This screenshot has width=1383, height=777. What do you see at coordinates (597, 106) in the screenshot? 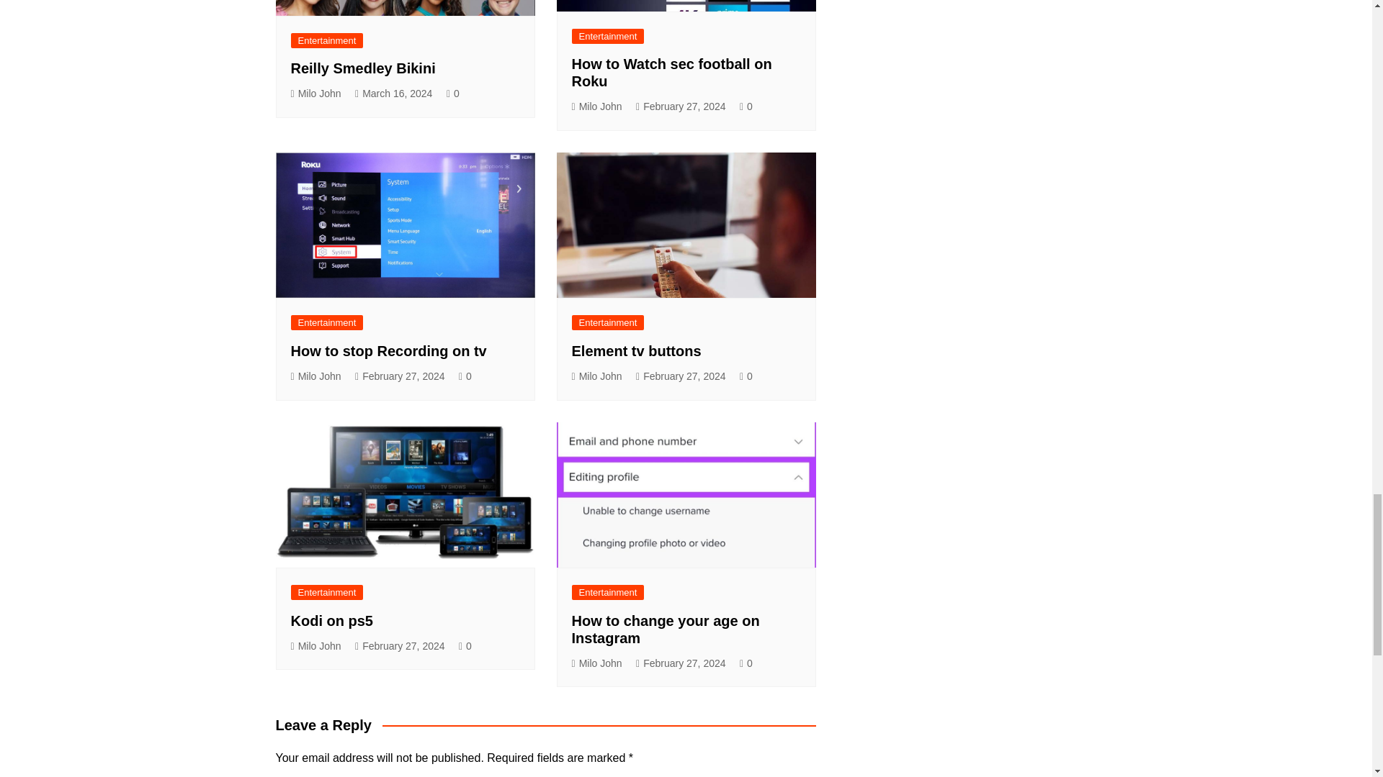
I see `Milo John` at bounding box center [597, 106].